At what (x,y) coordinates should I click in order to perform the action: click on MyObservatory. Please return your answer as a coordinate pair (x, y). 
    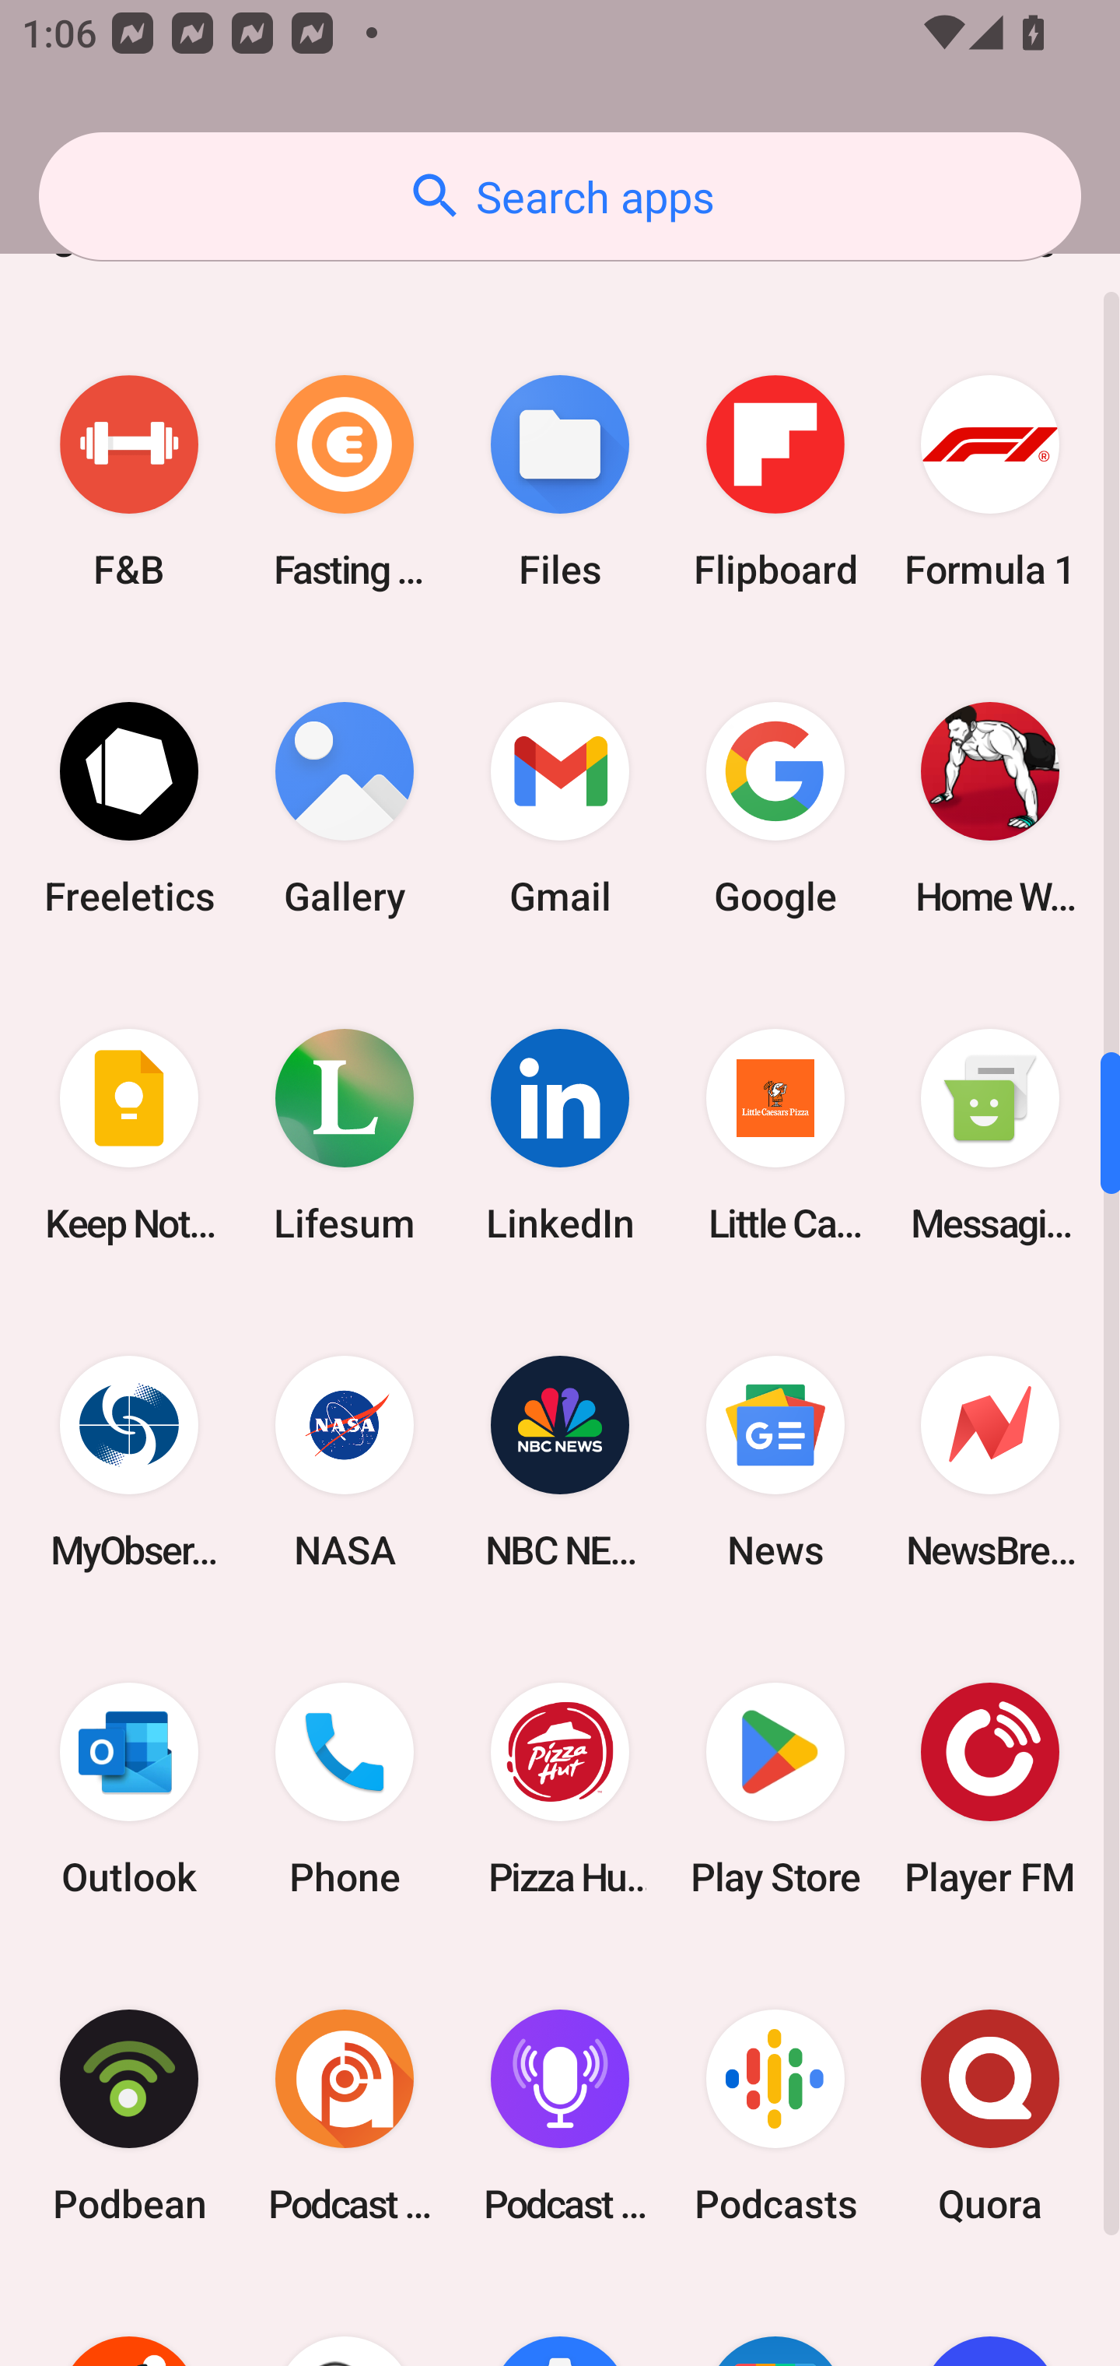
    Looking at the image, I should click on (129, 1462).